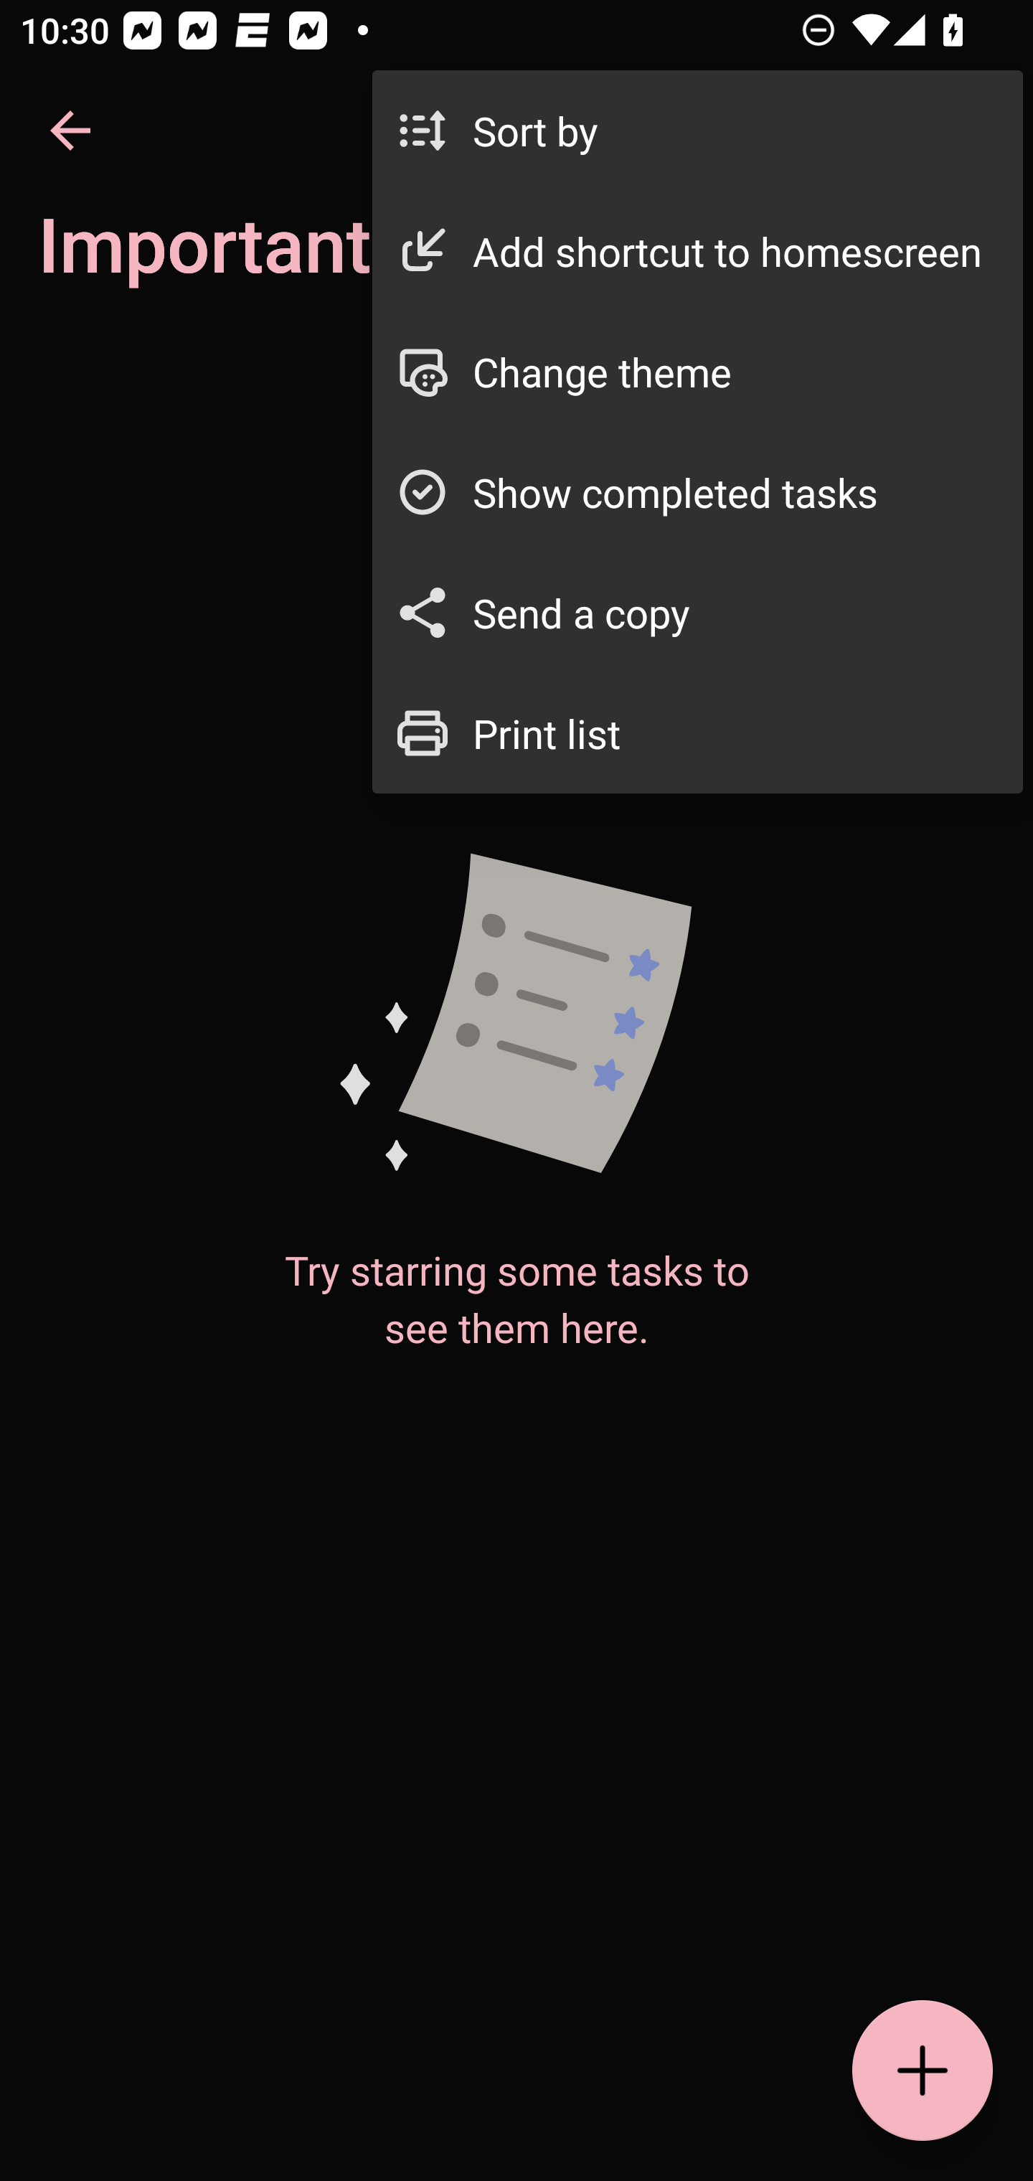 The image size is (1033, 2181). I want to click on Sort by1 in 6 Sort by, so click(697, 131).